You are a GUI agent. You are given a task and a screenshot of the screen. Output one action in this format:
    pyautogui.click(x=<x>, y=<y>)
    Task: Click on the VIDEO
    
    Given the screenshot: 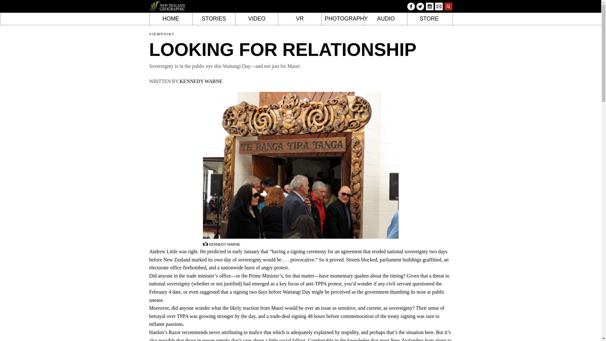 What is the action you would take?
    pyautogui.click(x=257, y=19)
    